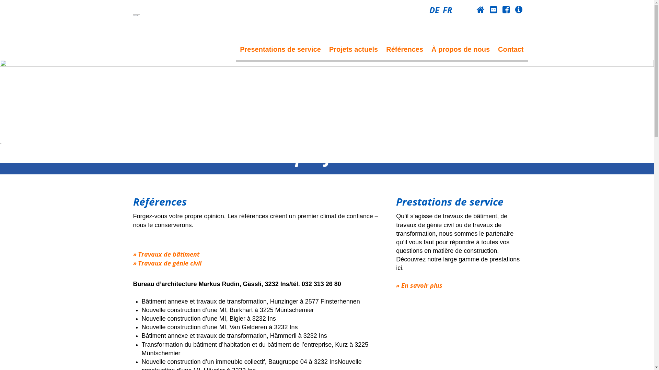 The image size is (659, 370). Describe the element at coordinates (506, 10) in the screenshot. I see `Facebook` at that location.